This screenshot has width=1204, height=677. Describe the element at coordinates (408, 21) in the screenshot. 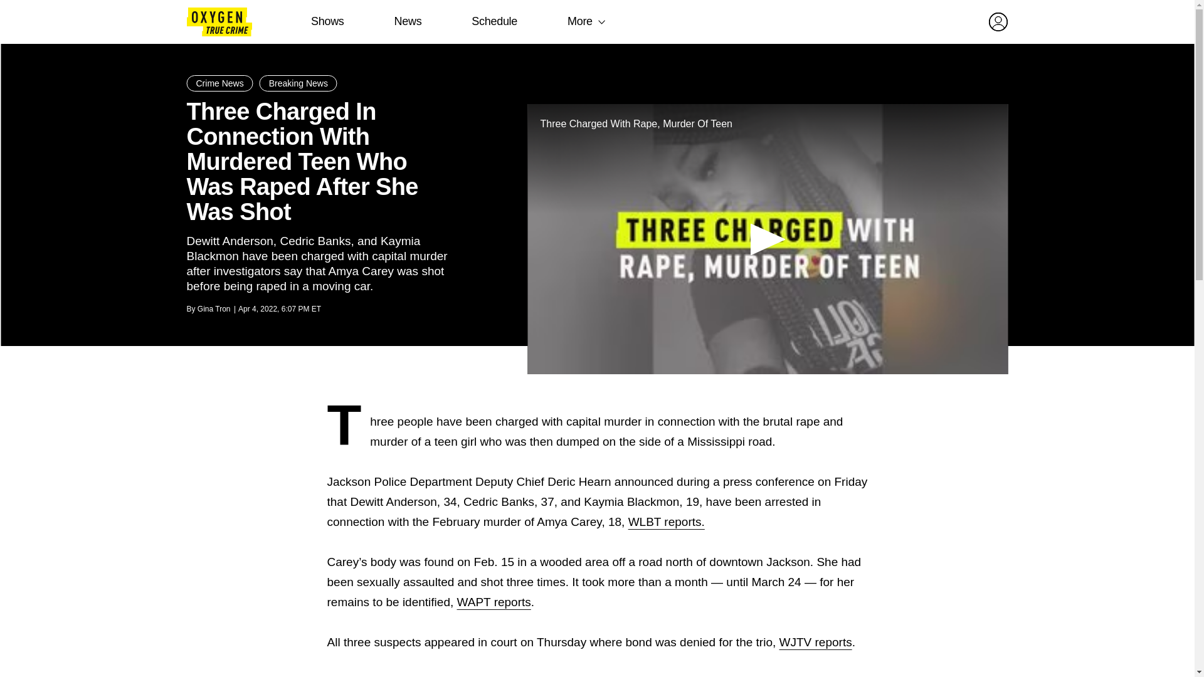

I see `News` at that location.